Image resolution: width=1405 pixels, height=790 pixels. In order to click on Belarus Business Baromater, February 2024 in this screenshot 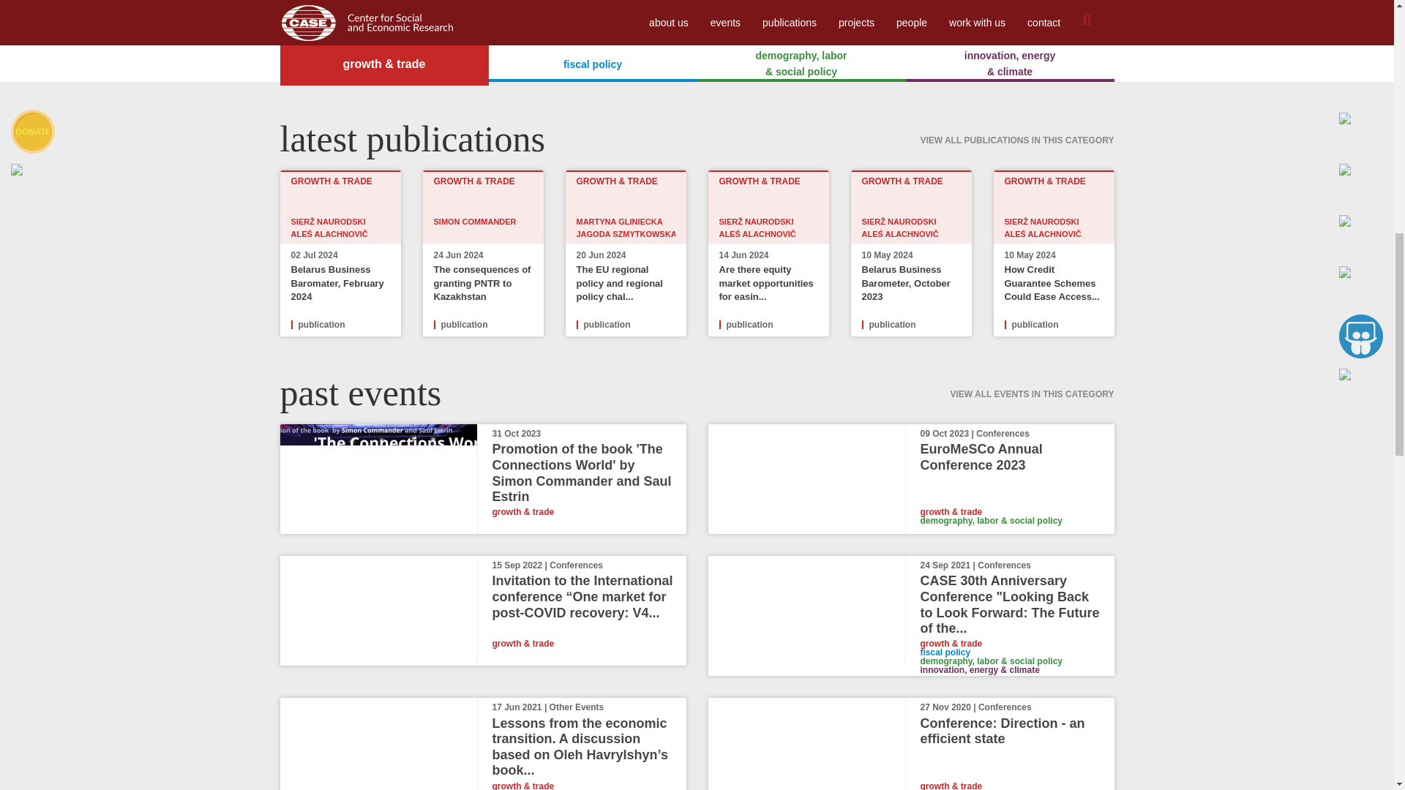, I will do `click(337, 282)`.